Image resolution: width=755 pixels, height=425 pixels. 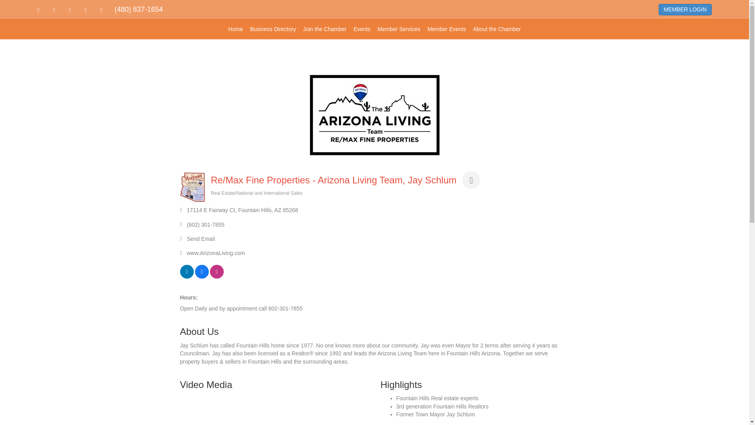 I want to click on Join the Chamber, so click(x=325, y=29).